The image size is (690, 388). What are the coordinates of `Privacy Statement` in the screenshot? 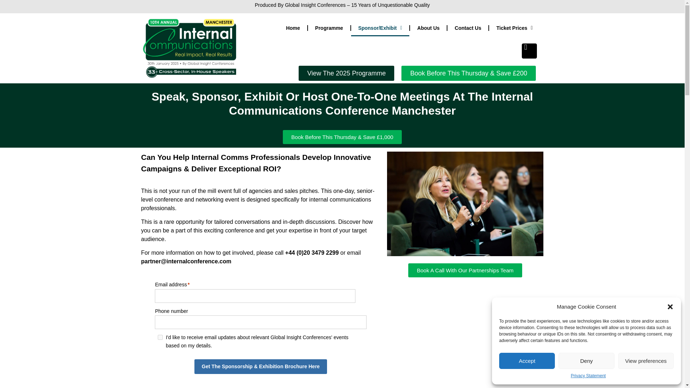 It's located at (588, 376).